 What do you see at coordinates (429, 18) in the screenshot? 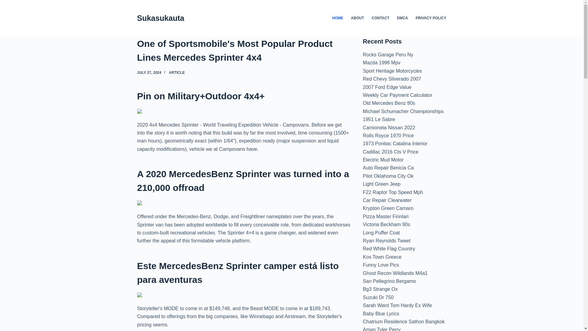
I see `PRIVACY POLICY` at bounding box center [429, 18].